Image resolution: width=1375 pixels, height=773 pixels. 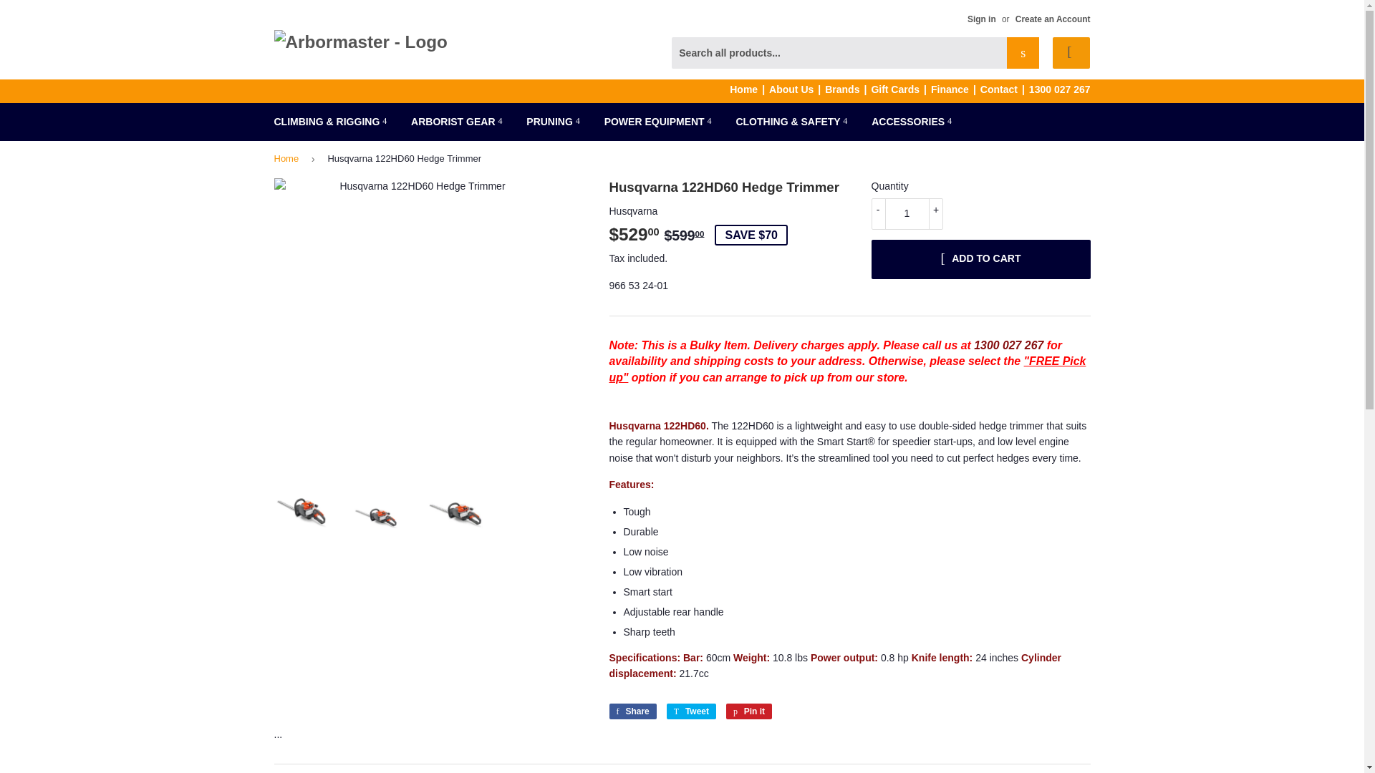 What do you see at coordinates (1053, 19) in the screenshot?
I see `Create an Account` at bounding box center [1053, 19].